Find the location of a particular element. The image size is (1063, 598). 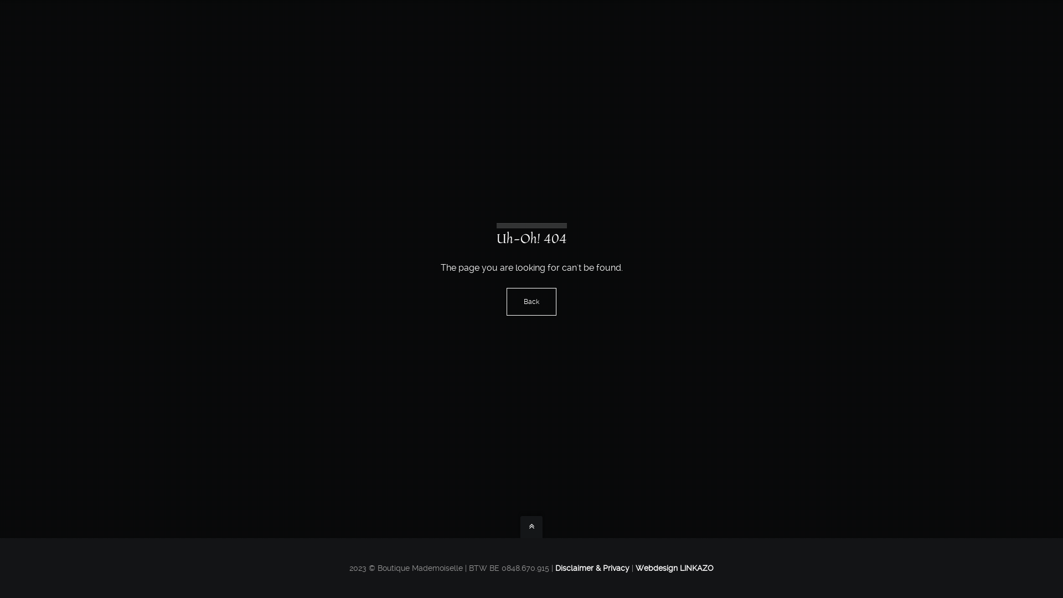

Disclaimer & Privacy is located at coordinates (592, 568).